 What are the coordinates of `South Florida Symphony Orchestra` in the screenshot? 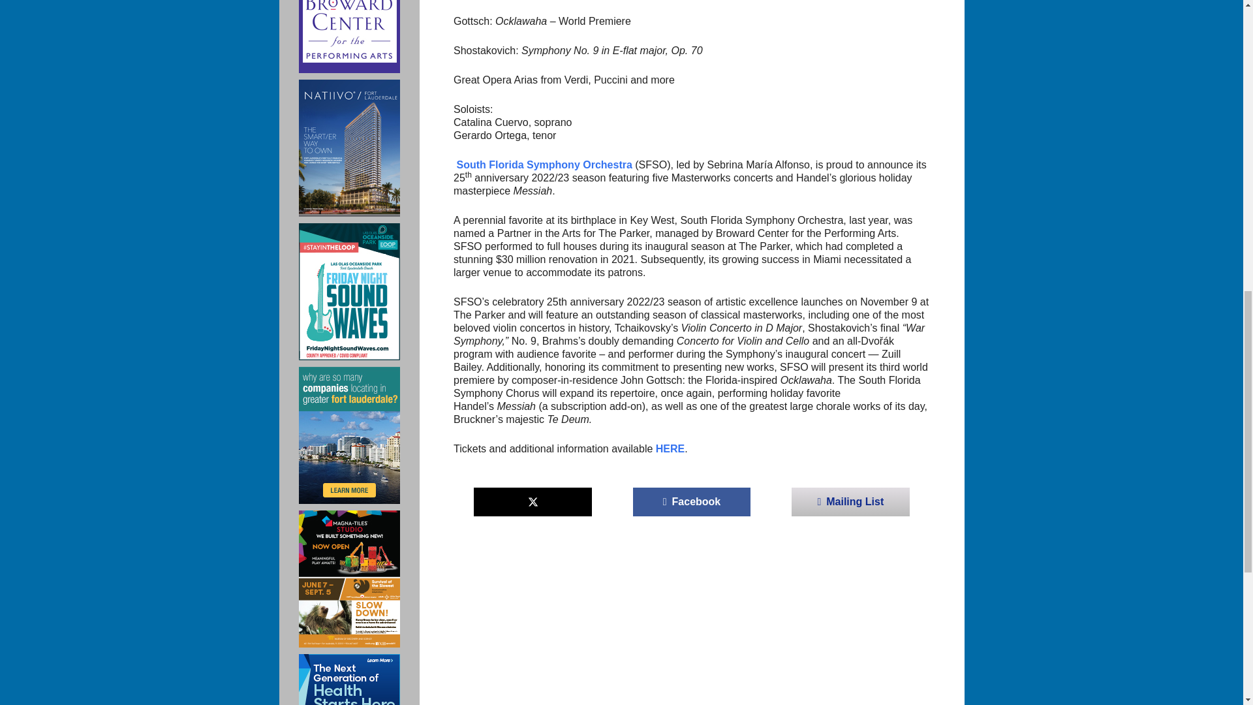 It's located at (543, 164).